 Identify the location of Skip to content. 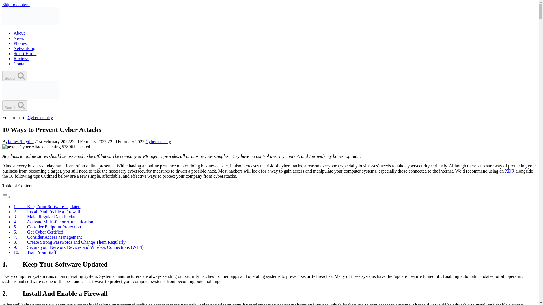
(16, 5).